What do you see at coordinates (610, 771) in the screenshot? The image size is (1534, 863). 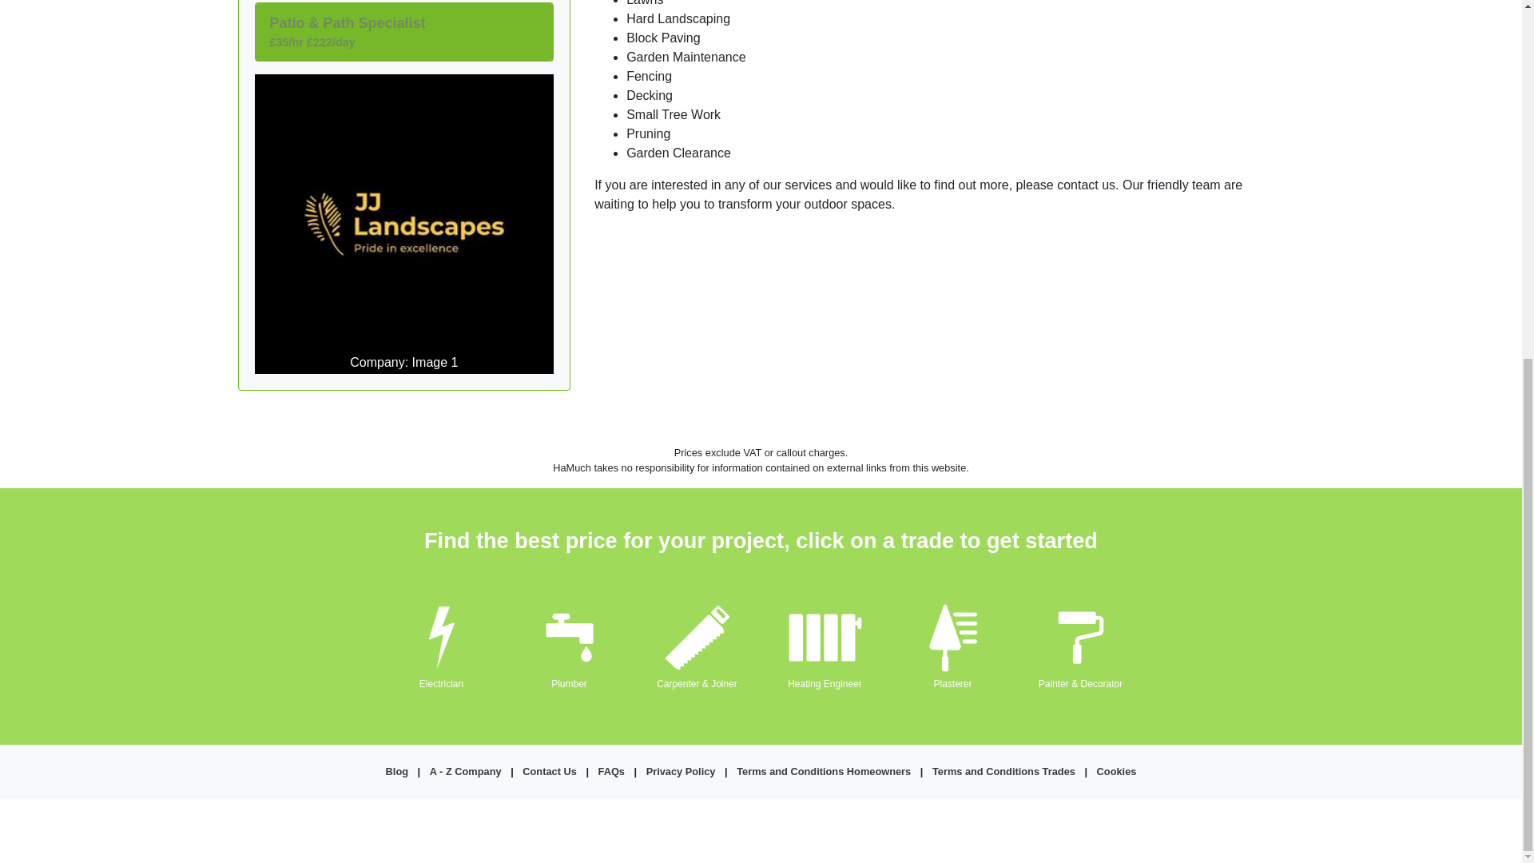 I see `FAQs` at bounding box center [610, 771].